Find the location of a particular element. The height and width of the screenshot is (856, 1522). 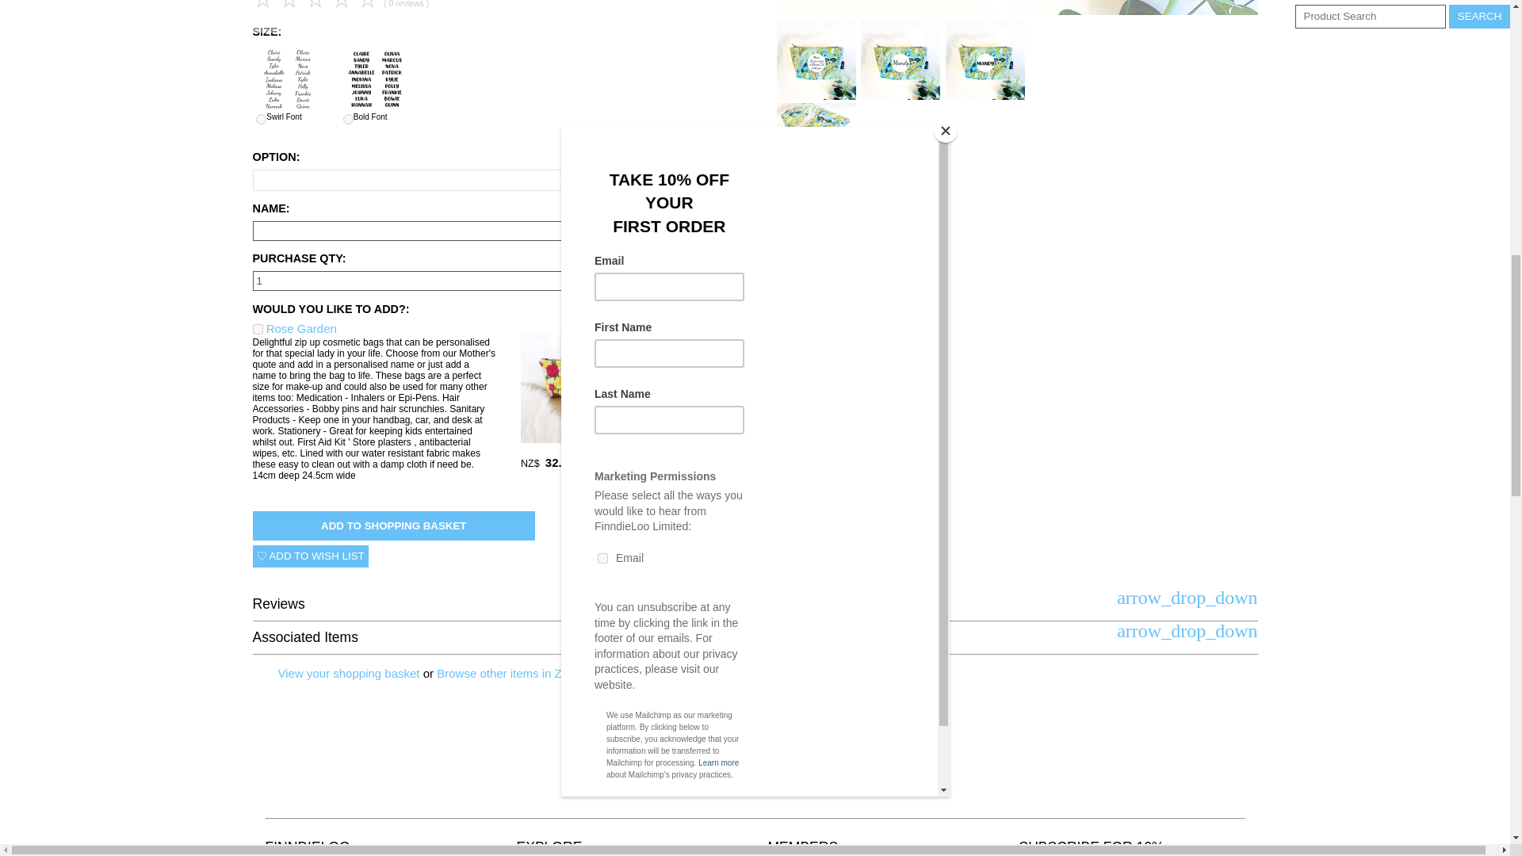

click to reveal section is located at coordinates (755, 637).